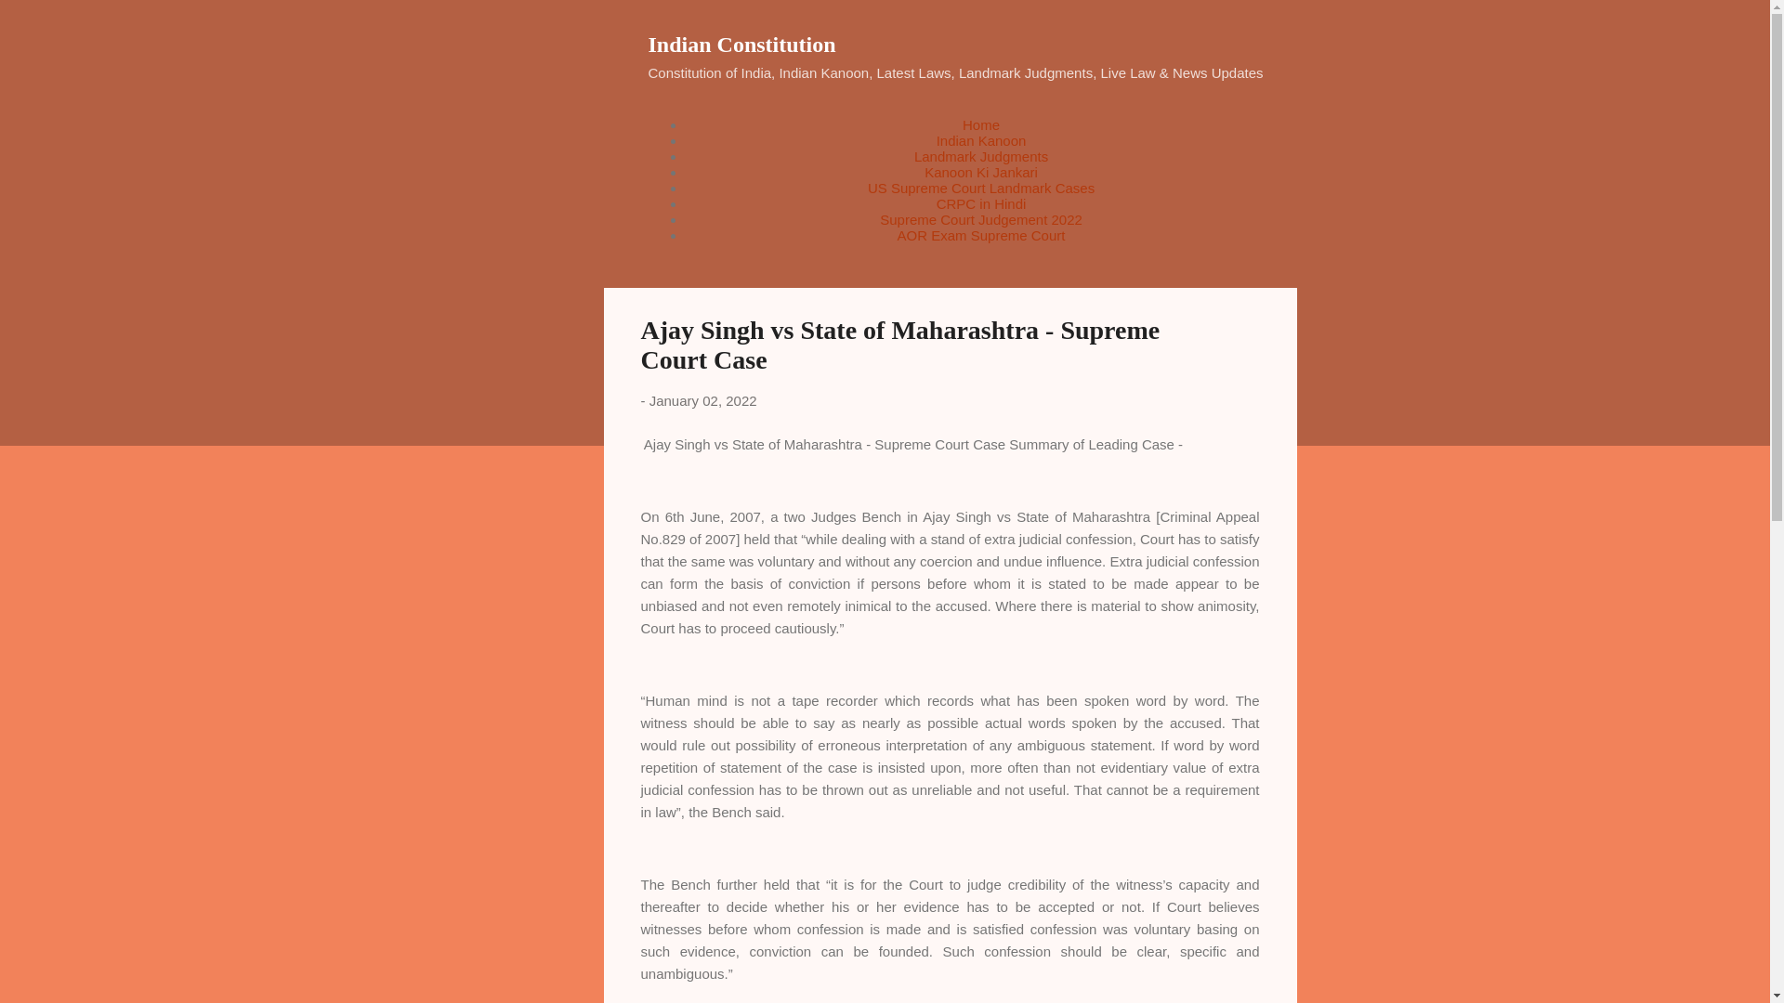  What do you see at coordinates (742, 44) in the screenshot?
I see `Indian Constitution` at bounding box center [742, 44].